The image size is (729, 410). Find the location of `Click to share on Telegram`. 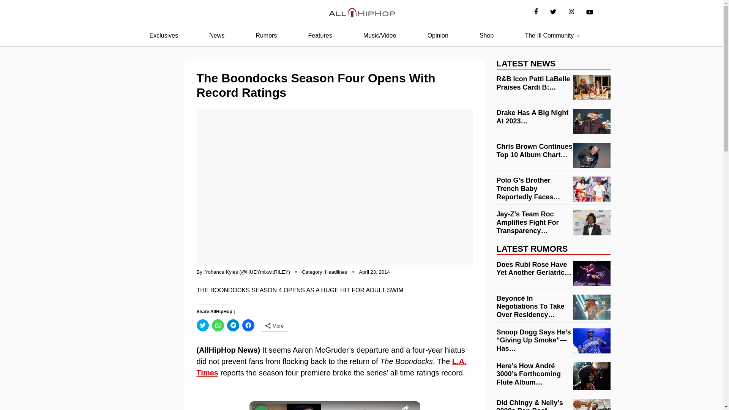

Click to share on Telegram is located at coordinates (233, 325).